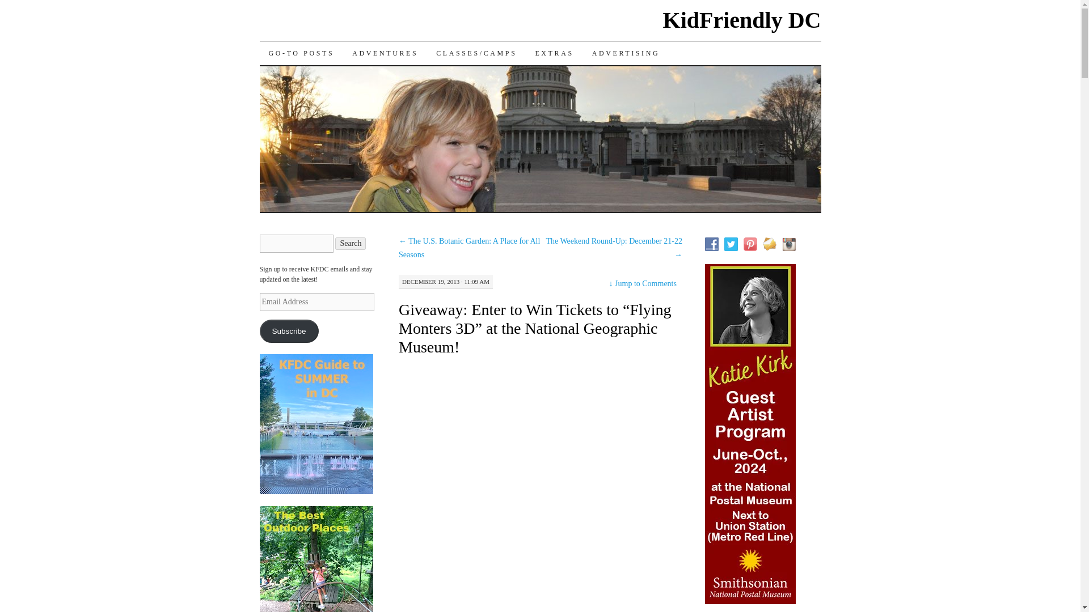  I want to click on Follow Us on Instagram, so click(788, 244).